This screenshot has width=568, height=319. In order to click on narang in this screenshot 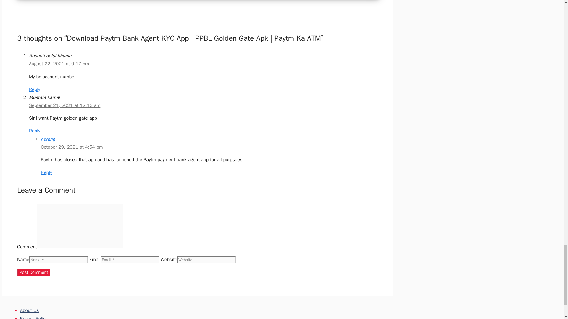, I will do `click(48, 139)`.